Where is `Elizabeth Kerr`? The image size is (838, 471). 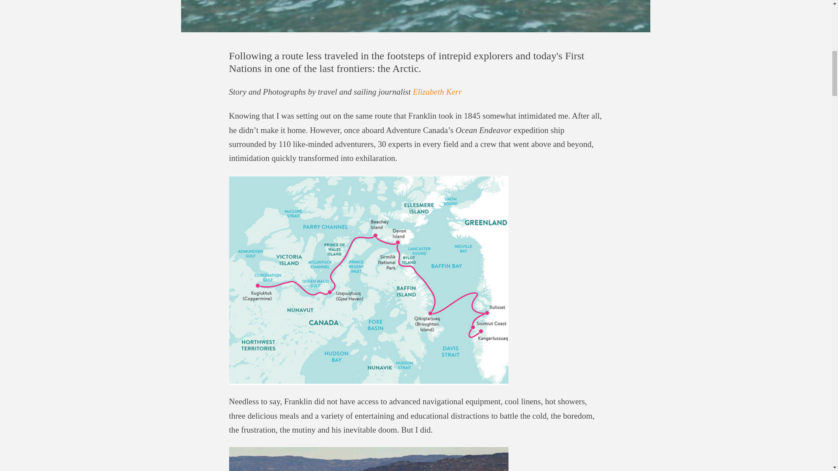
Elizabeth Kerr is located at coordinates (437, 92).